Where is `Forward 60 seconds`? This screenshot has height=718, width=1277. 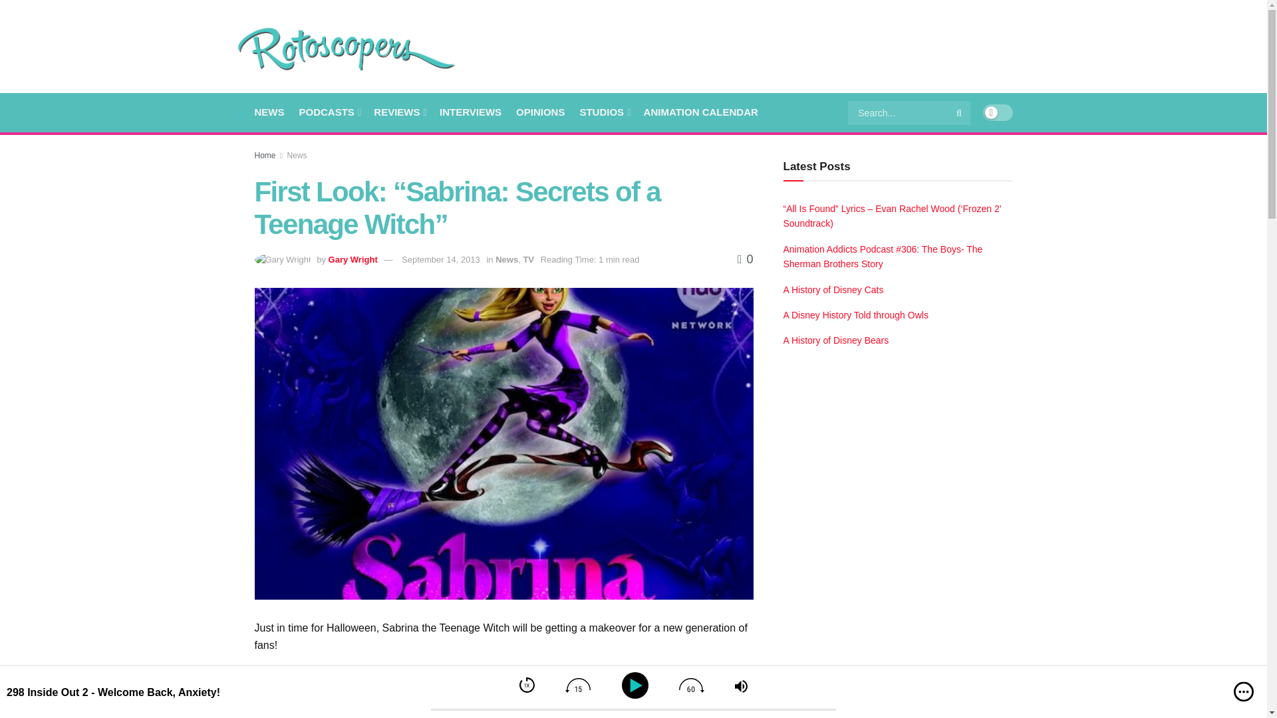 Forward 60 seconds is located at coordinates (692, 685).